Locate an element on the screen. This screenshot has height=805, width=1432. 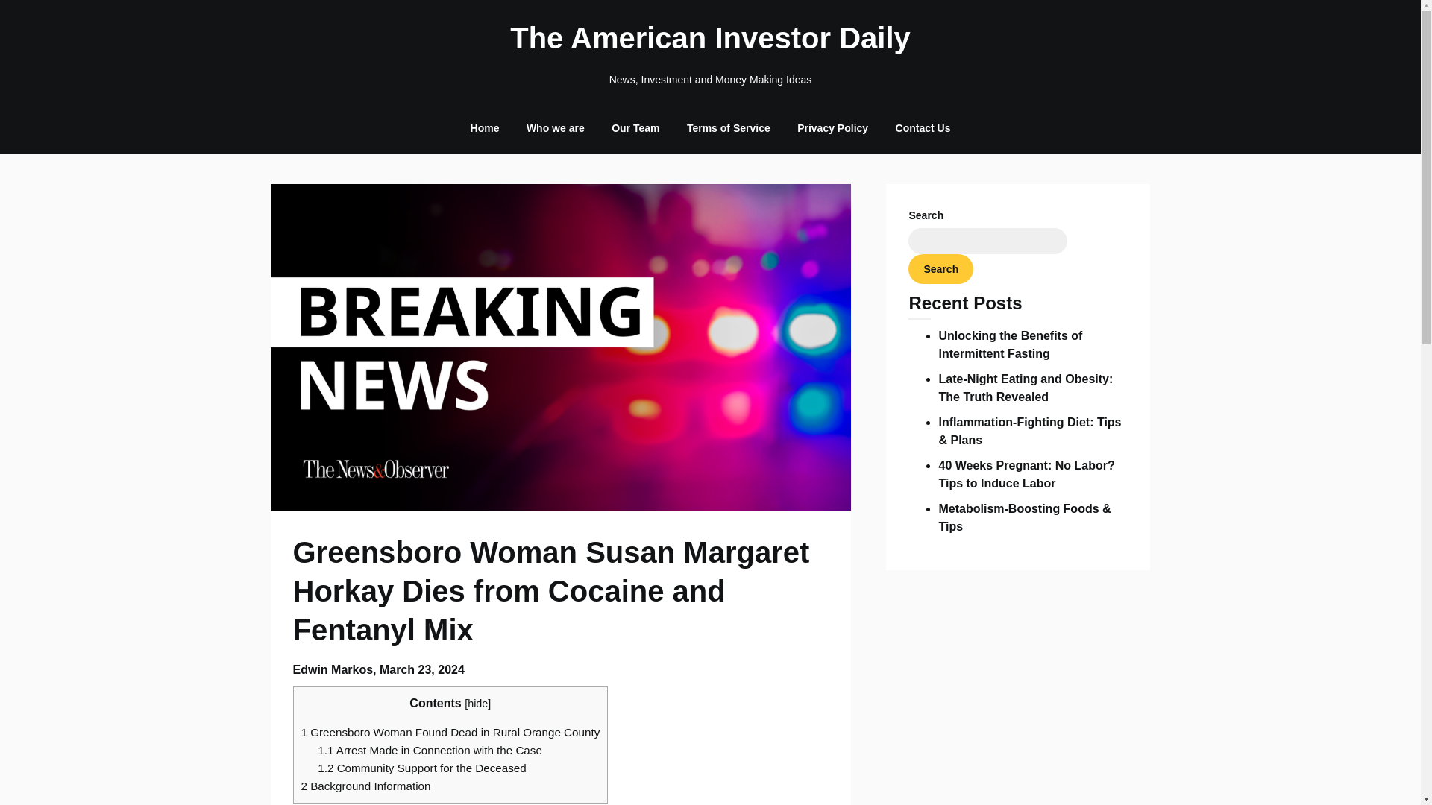
Our Team is located at coordinates (635, 128).